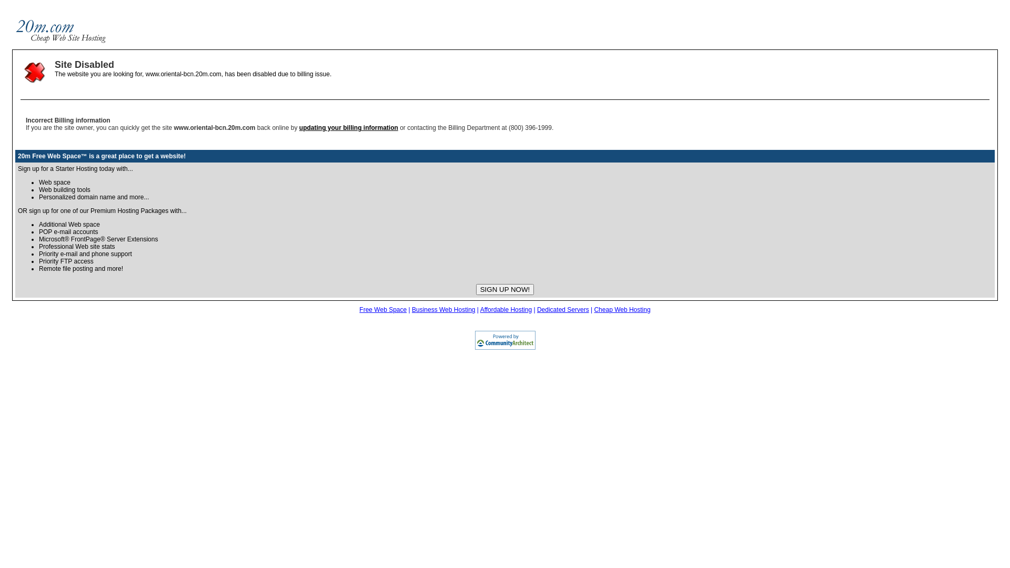  I want to click on Business Web Hosting, so click(444, 310).